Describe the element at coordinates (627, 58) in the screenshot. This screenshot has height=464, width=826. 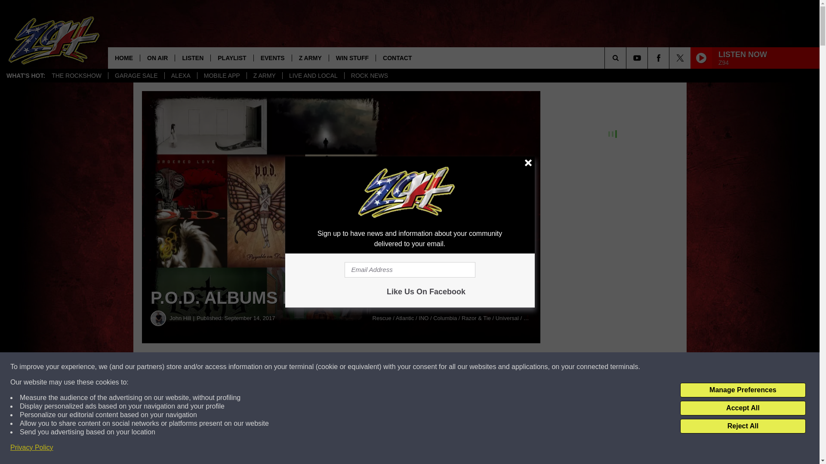
I see `SEARCH` at that location.